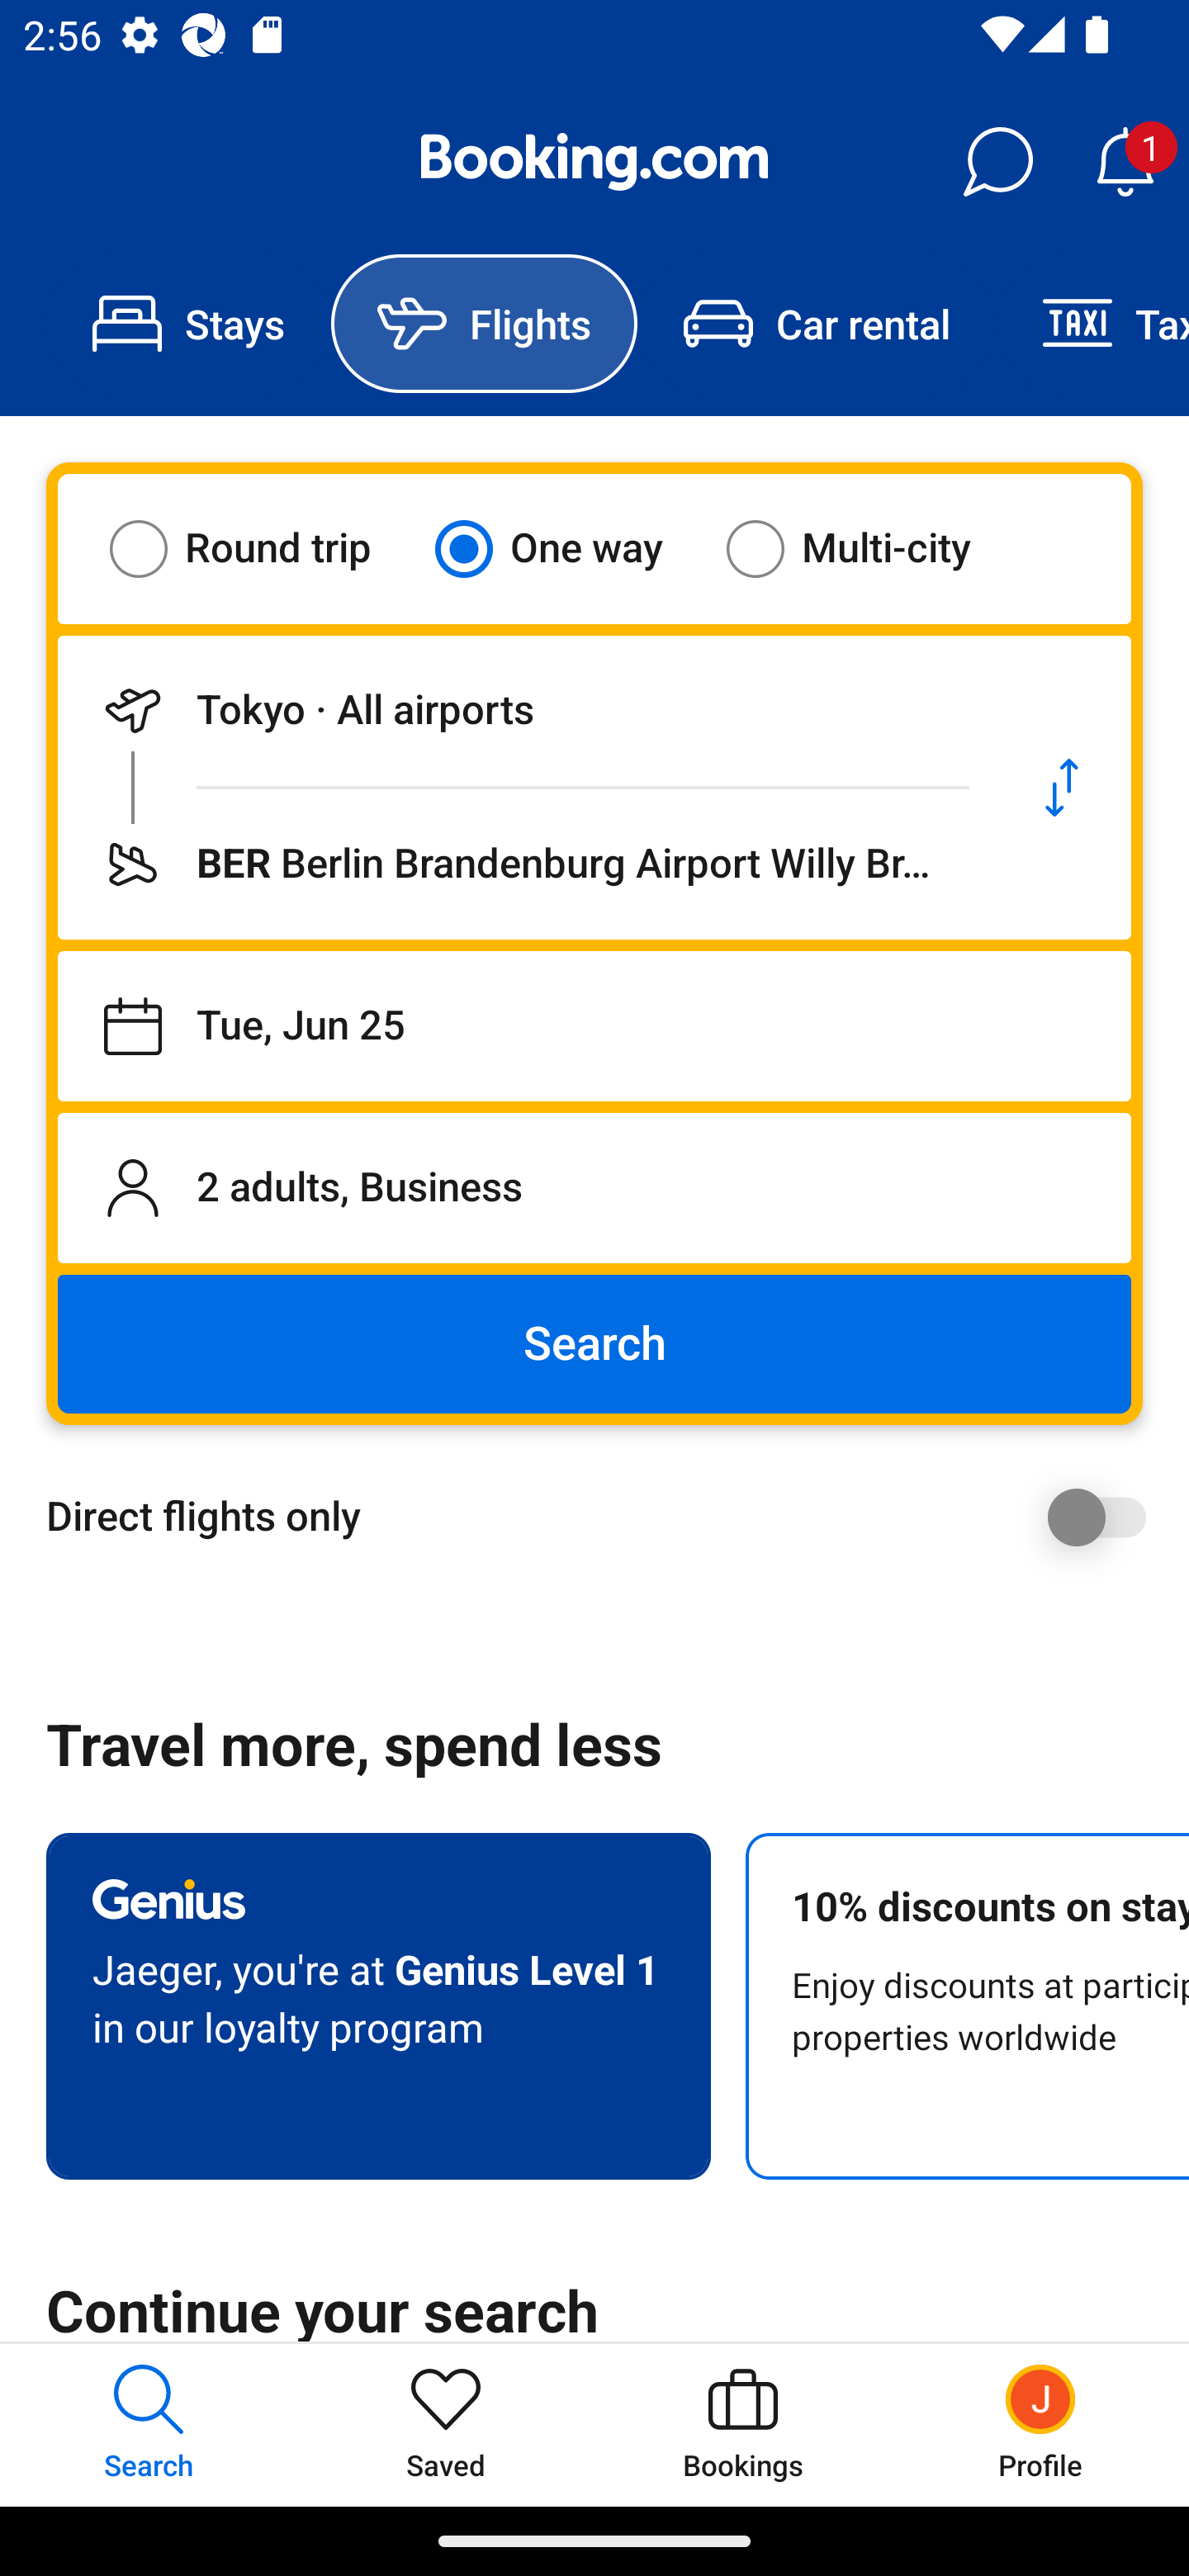  I want to click on Messages, so click(997, 162).